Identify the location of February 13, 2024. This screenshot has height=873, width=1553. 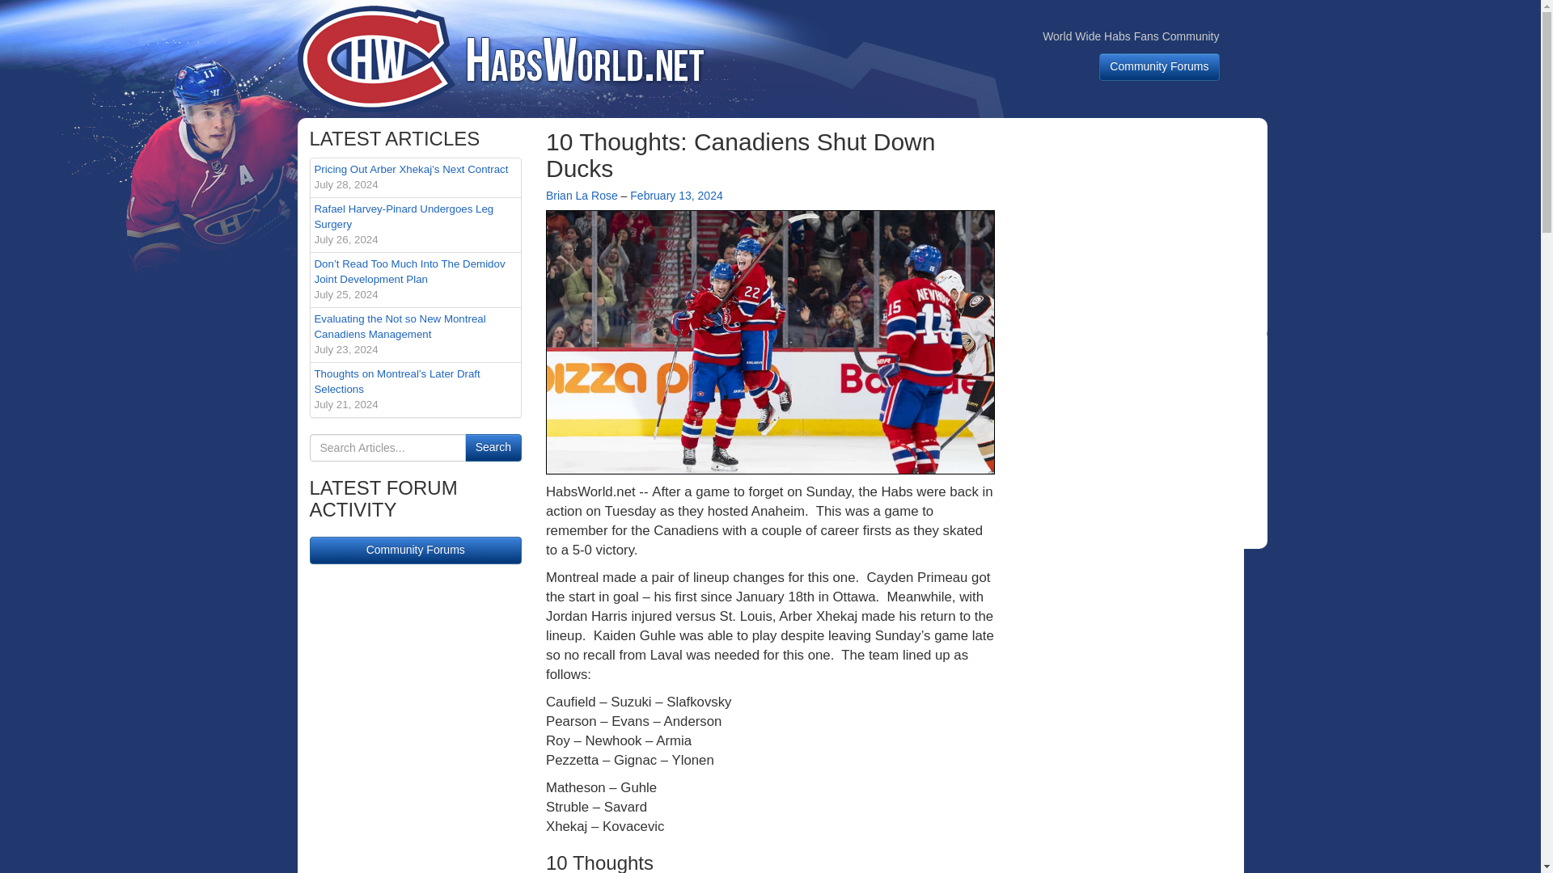
(493, 448).